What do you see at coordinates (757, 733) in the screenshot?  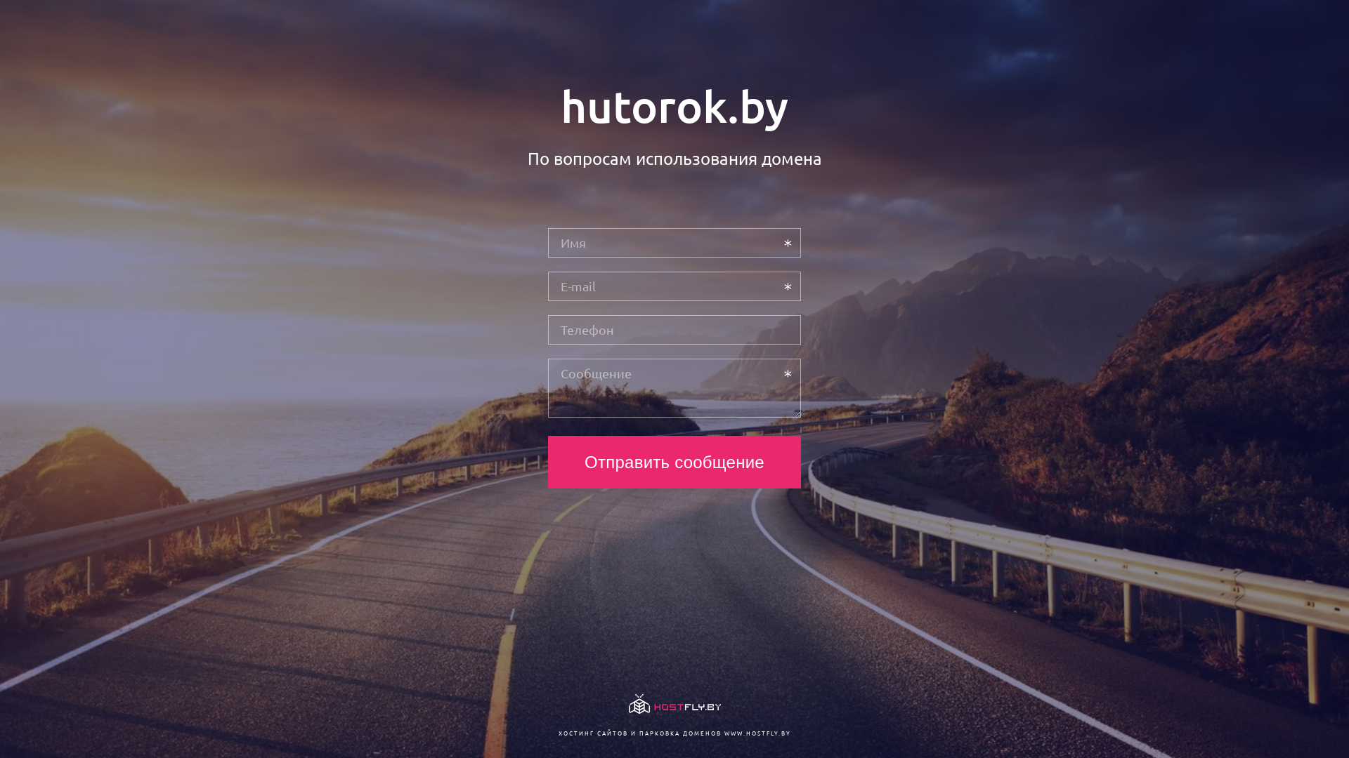 I see `WWW.HOSTFLY.BY` at bounding box center [757, 733].